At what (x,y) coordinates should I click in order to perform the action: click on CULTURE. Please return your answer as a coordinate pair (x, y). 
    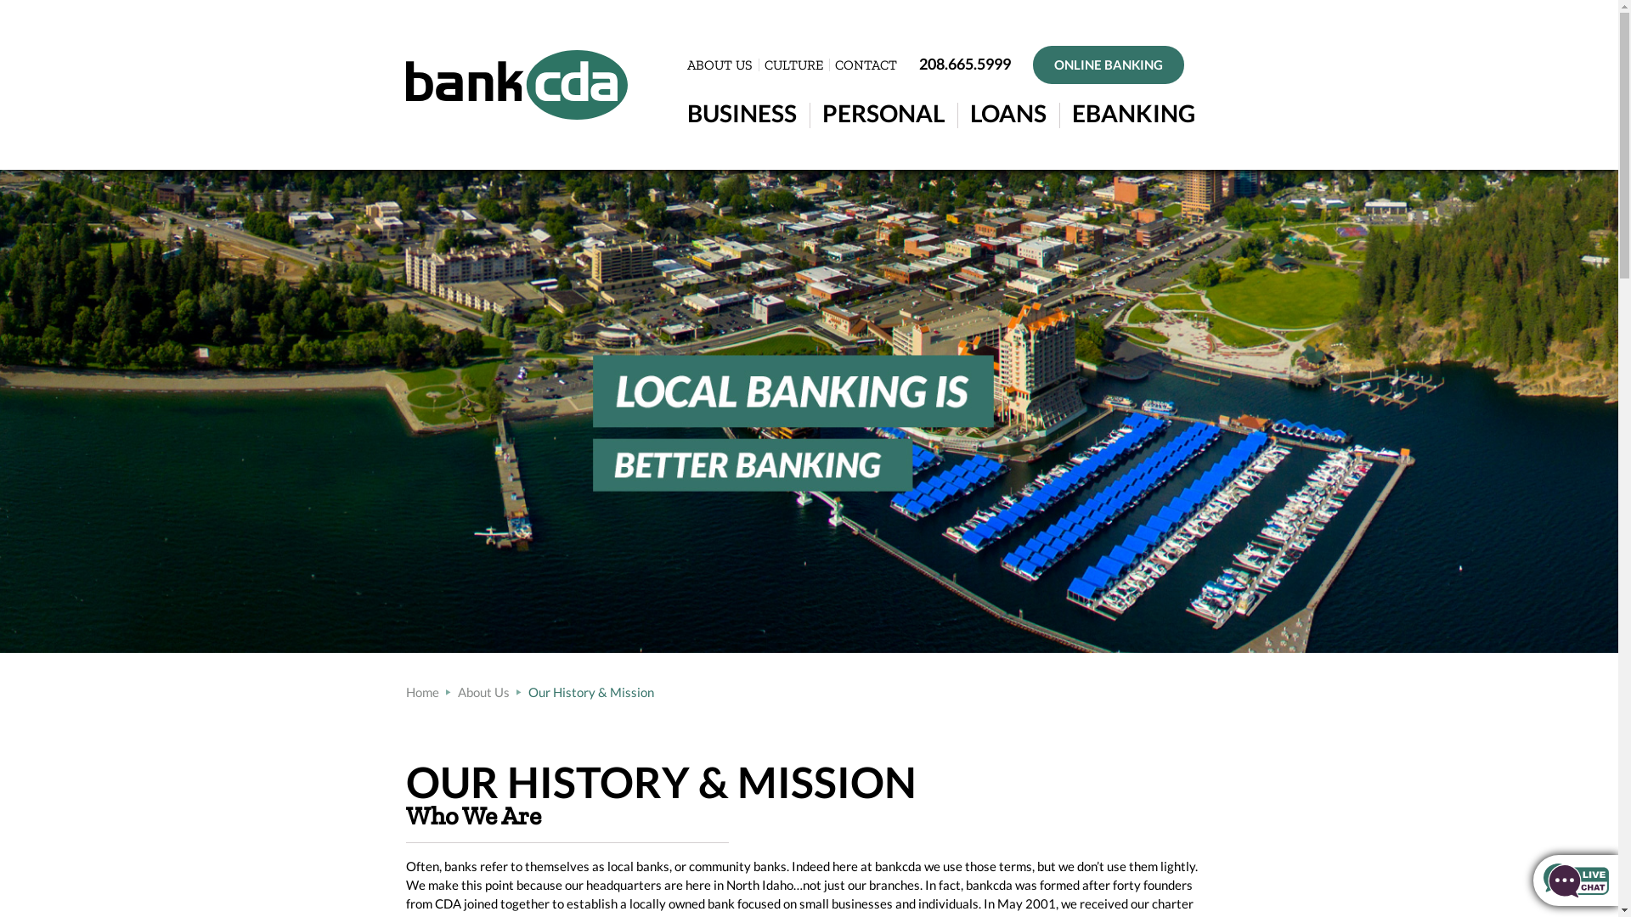
    Looking at the image, I should click on (793, 65).